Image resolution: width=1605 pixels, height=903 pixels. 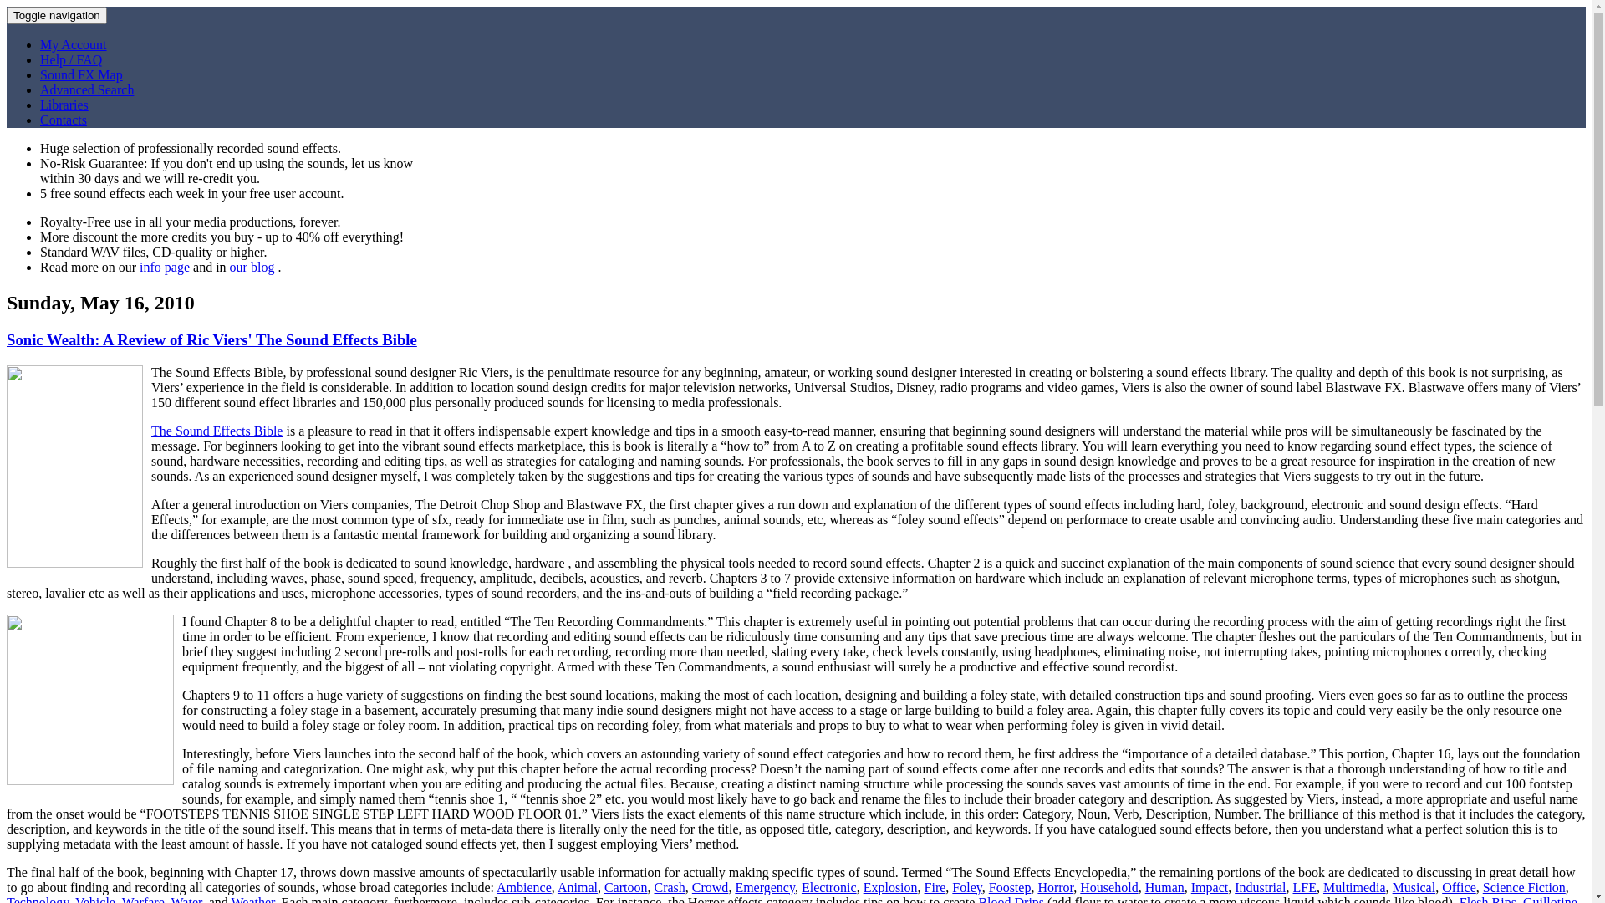 I want to click on Animal, so click(x=578, y=888).